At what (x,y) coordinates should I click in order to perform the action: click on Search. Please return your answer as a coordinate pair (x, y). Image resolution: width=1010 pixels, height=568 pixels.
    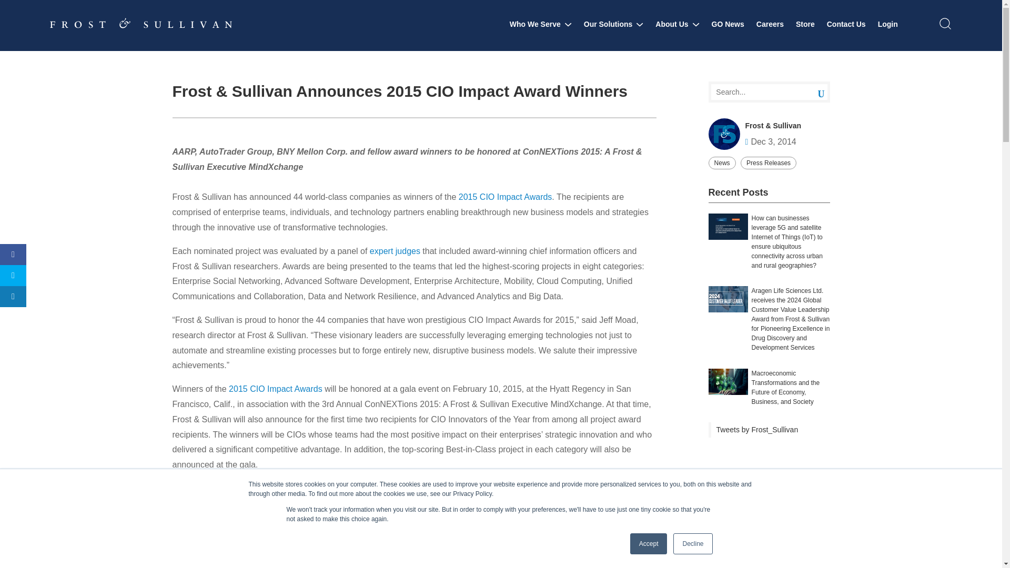
    Looking at the image, I should click on (813, 92).